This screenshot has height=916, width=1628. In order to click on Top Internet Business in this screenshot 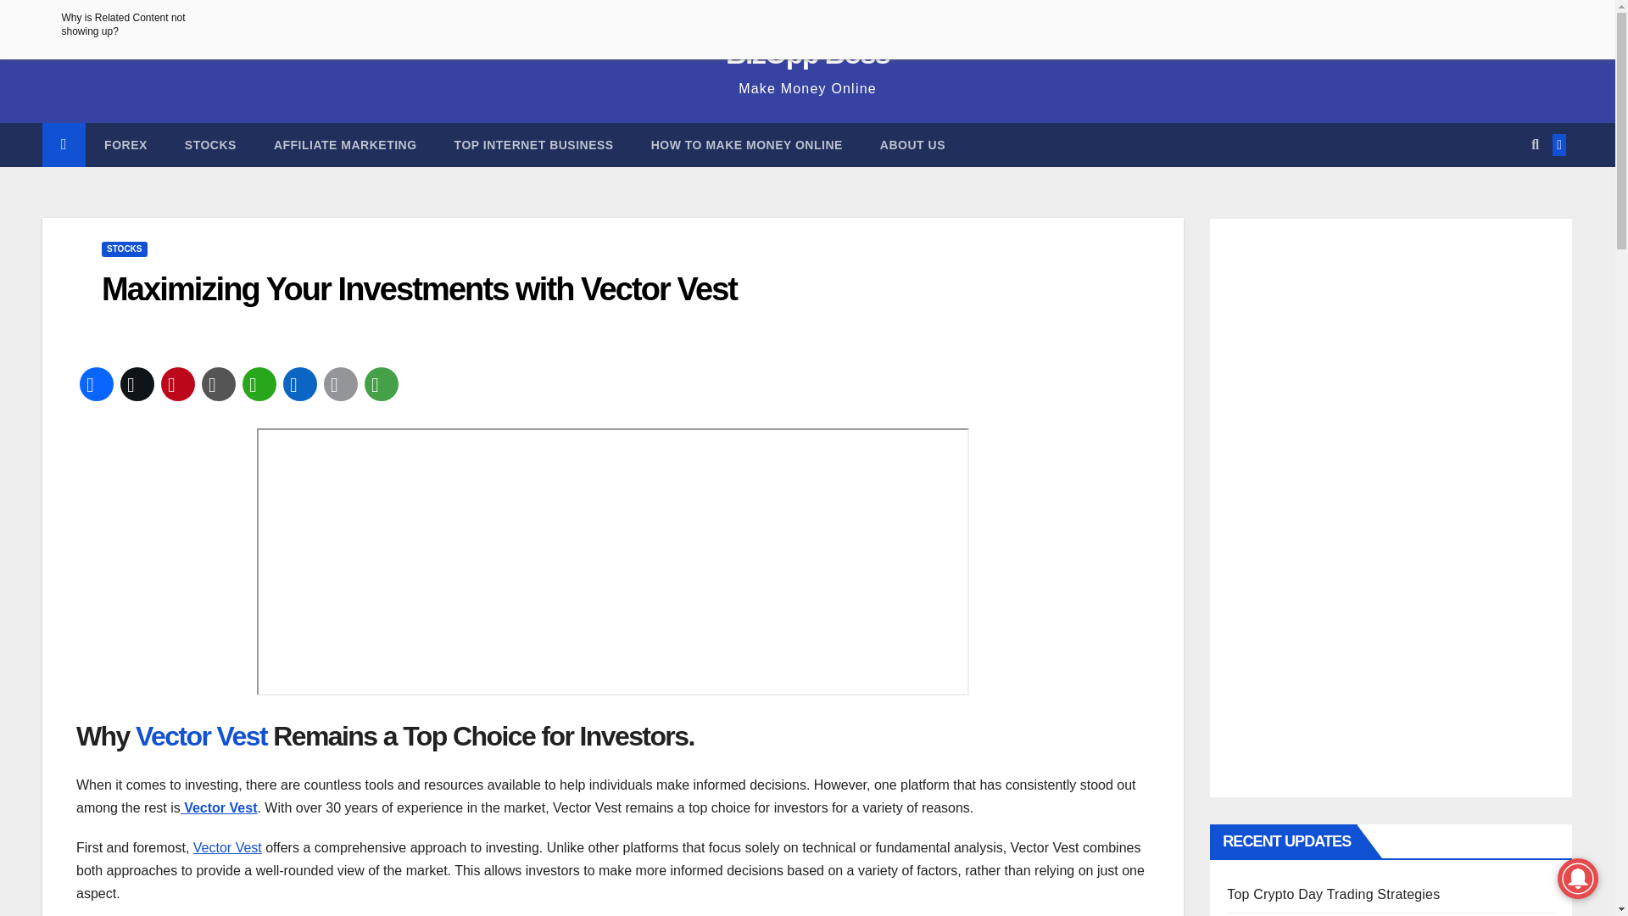, I will do `click(534, 144)`.